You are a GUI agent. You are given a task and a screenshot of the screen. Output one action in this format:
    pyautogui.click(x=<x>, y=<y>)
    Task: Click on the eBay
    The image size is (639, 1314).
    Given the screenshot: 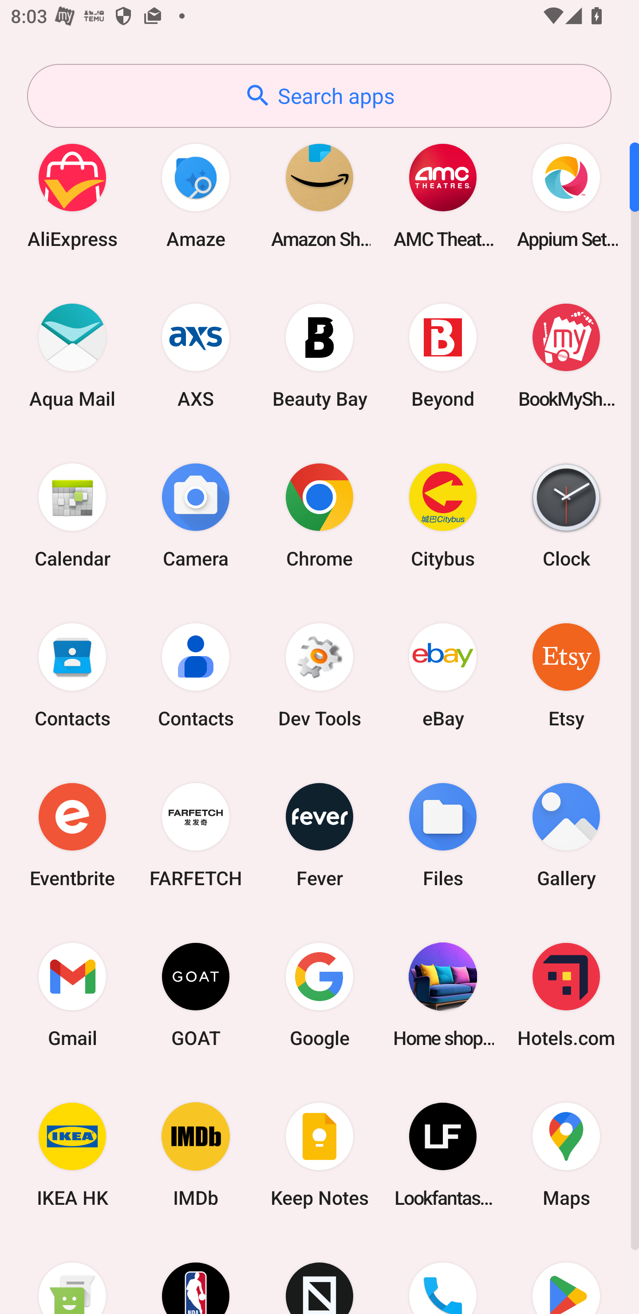 What is the action you would take?
    pyautogui.click(x=443, y=675)
    